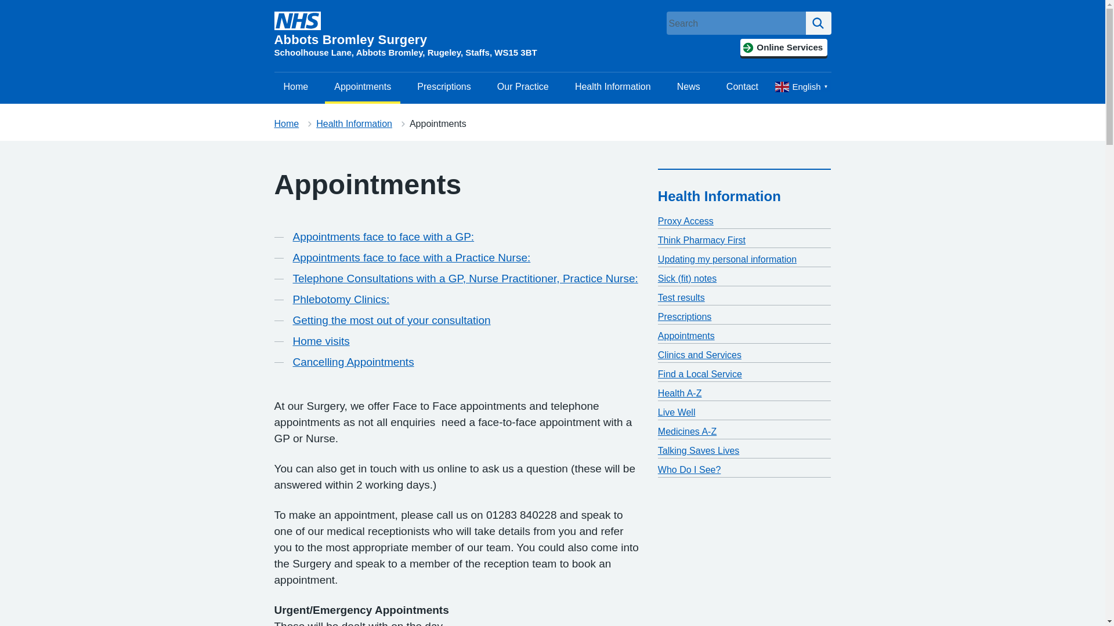 This screenshot has width=1114, height=626. I want to click on Phlebotomy Clinics:, so click(340, 300).